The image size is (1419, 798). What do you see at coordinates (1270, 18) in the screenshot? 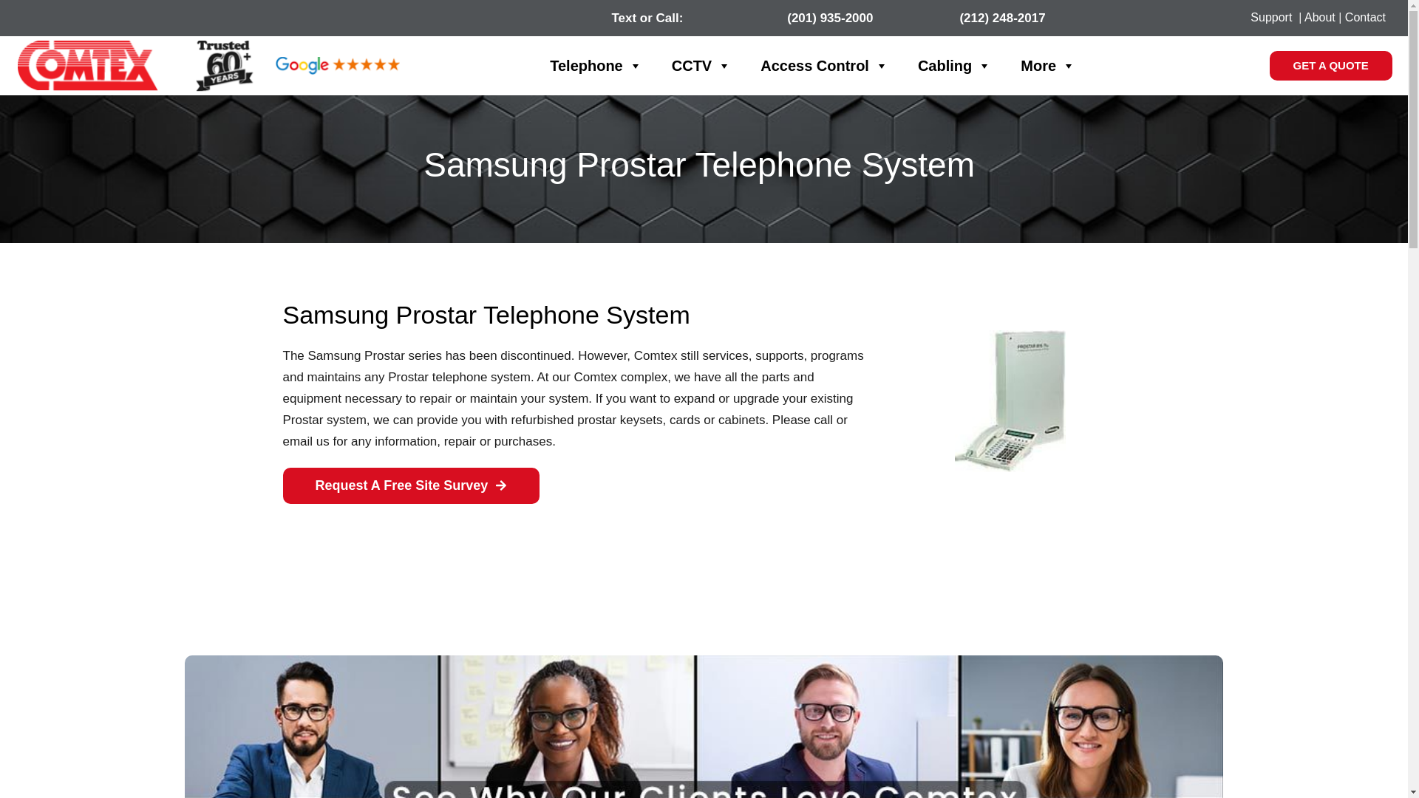
I see `Support` at bounding box center [1270, 18].